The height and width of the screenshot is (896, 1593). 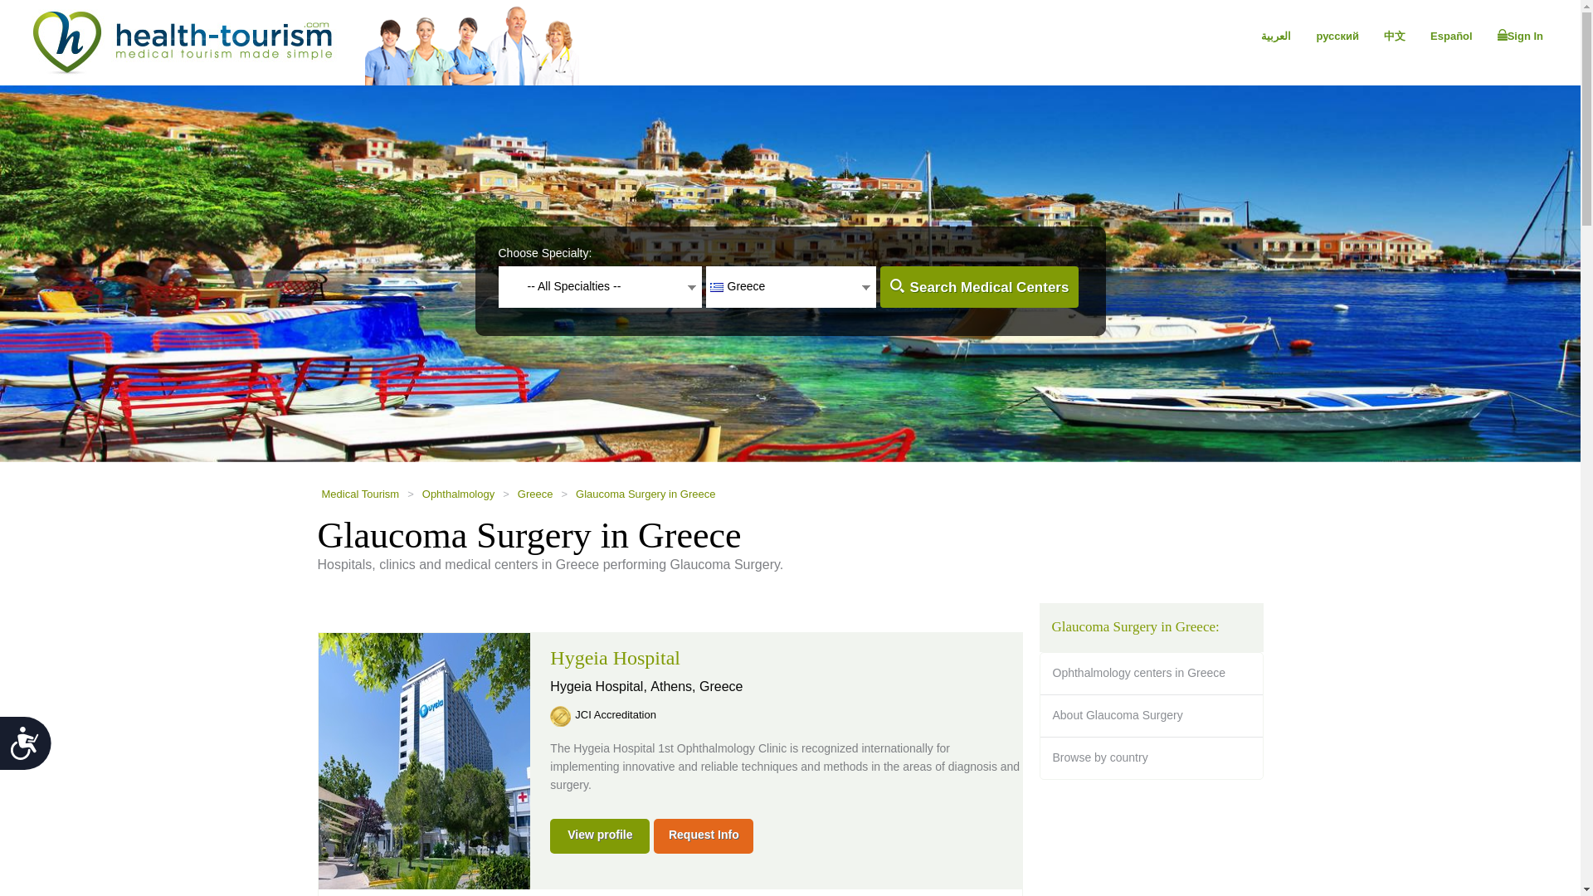 What do you see at coordinates (1520, 37) in the screenshot?
I see `Sign up page` at bounding box center [1520, 37].